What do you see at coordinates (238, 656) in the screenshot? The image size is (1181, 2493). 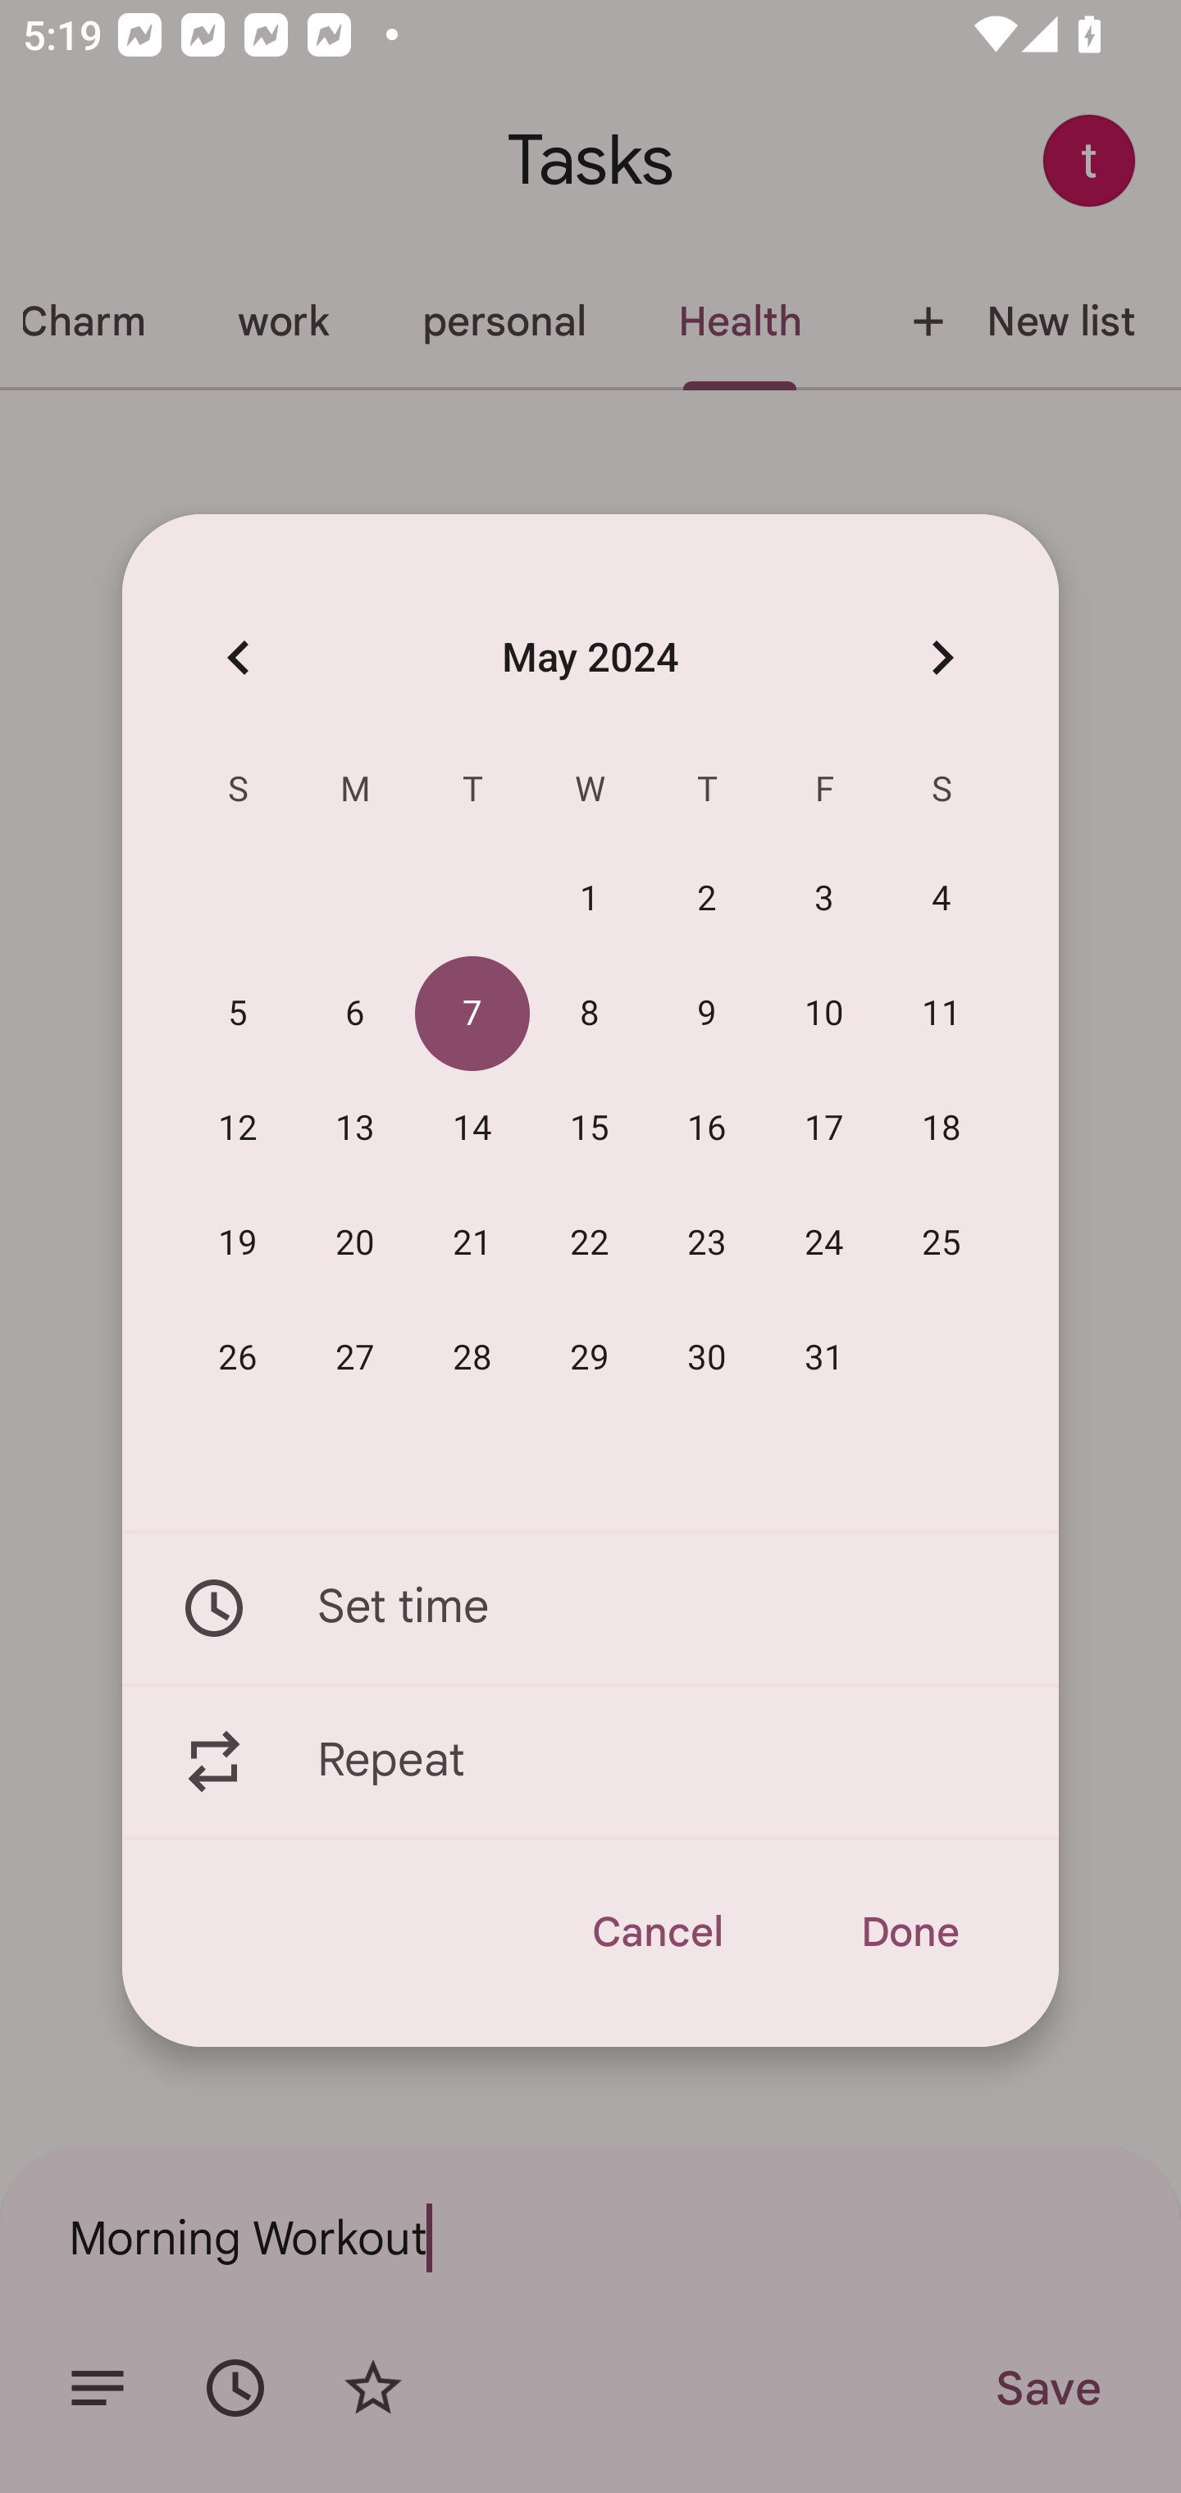 I see `Previous month` at bounding box center [238, 656].